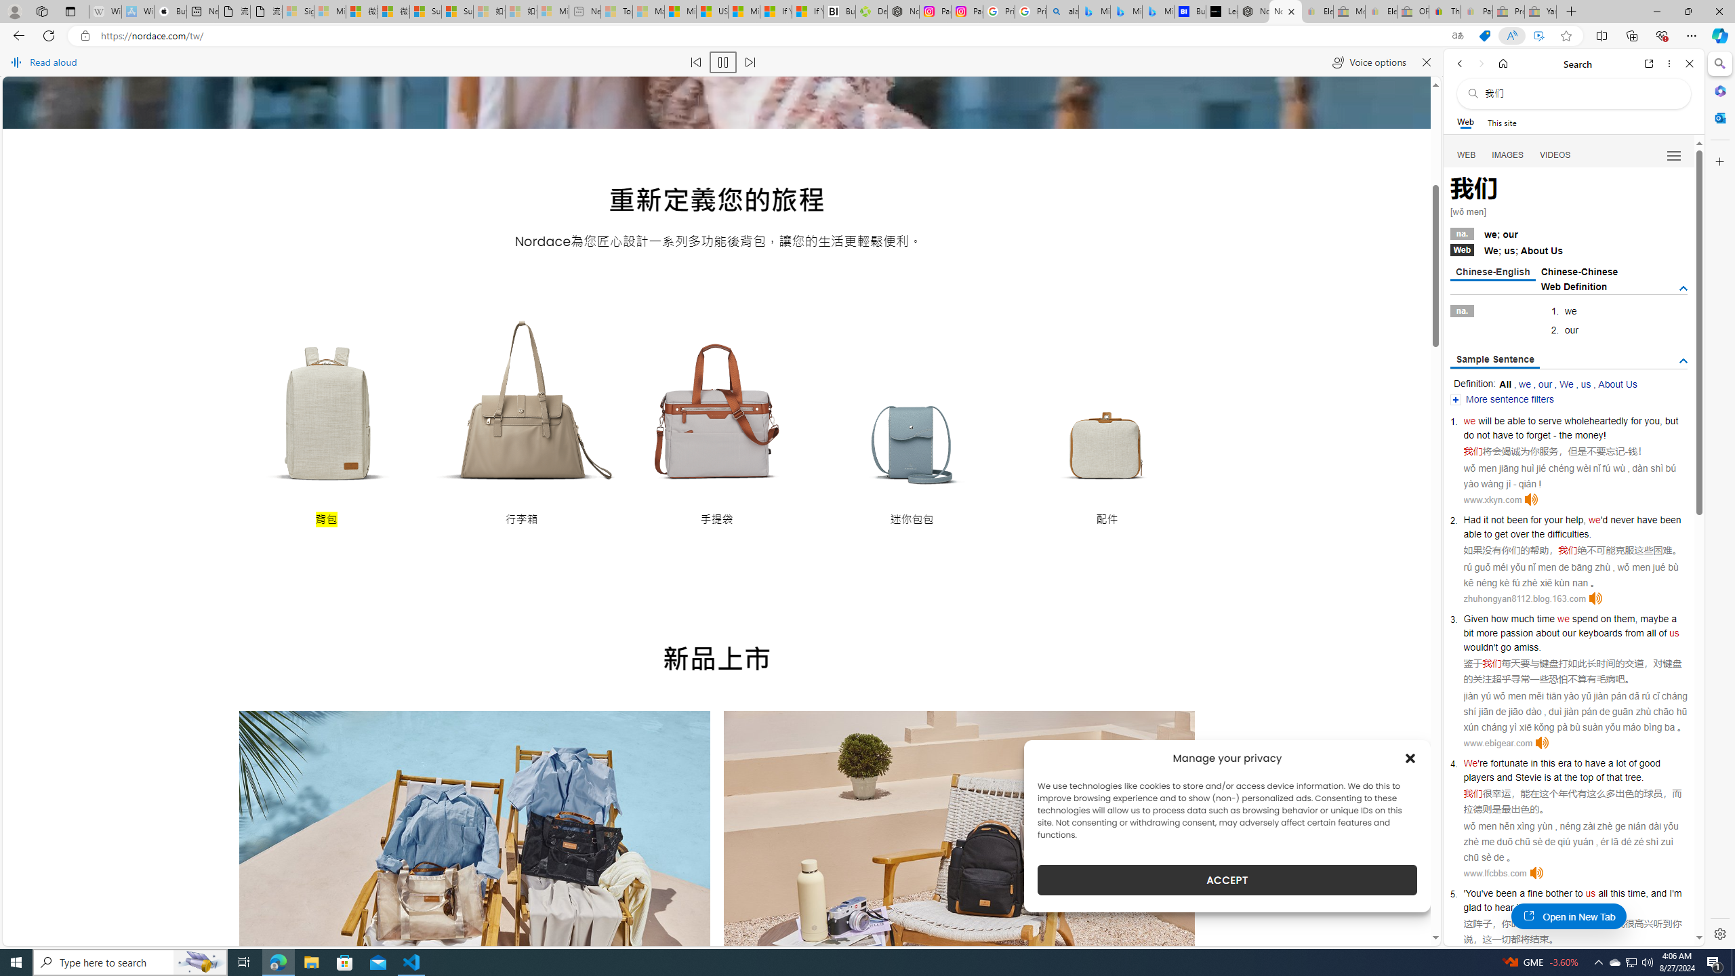 The image size is (1735, 976). I want to click on spend, so click(1585, 618).